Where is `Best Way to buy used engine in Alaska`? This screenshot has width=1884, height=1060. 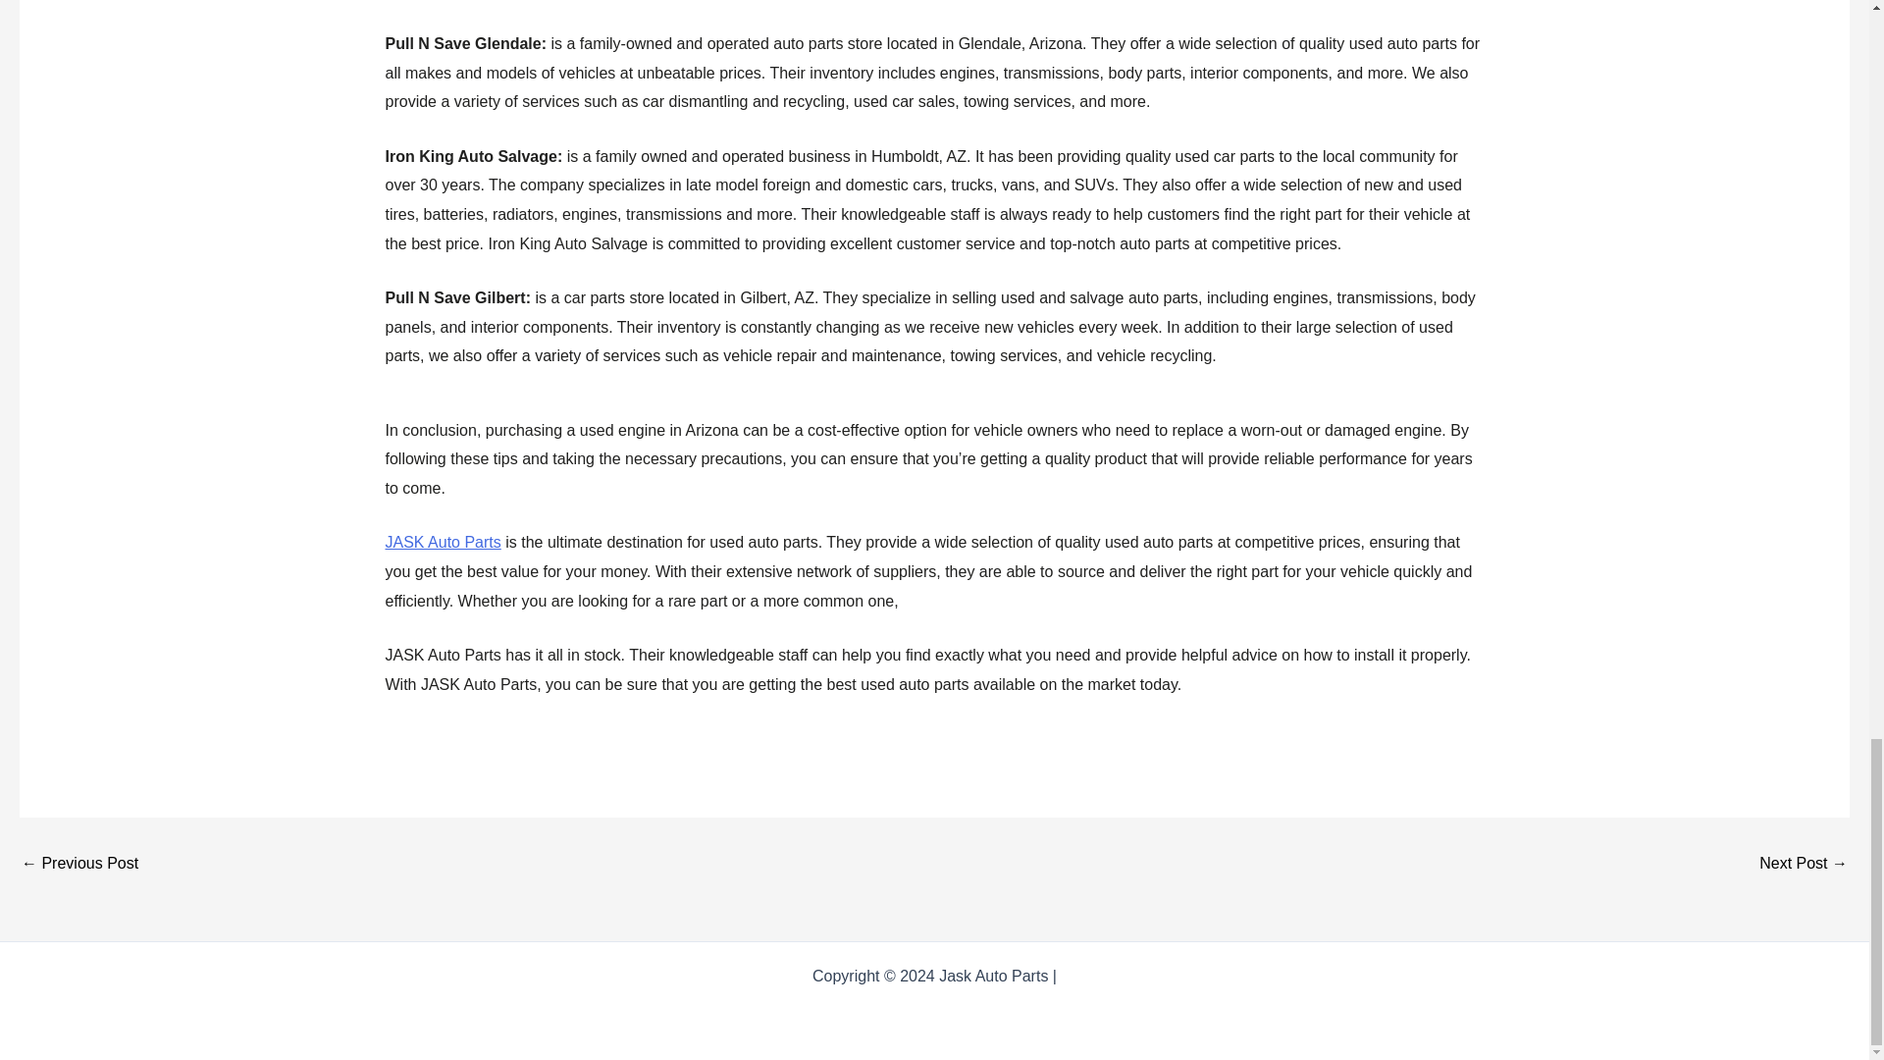 Best Way to buy used engine in Alaska is located at coordinates (78, 863).